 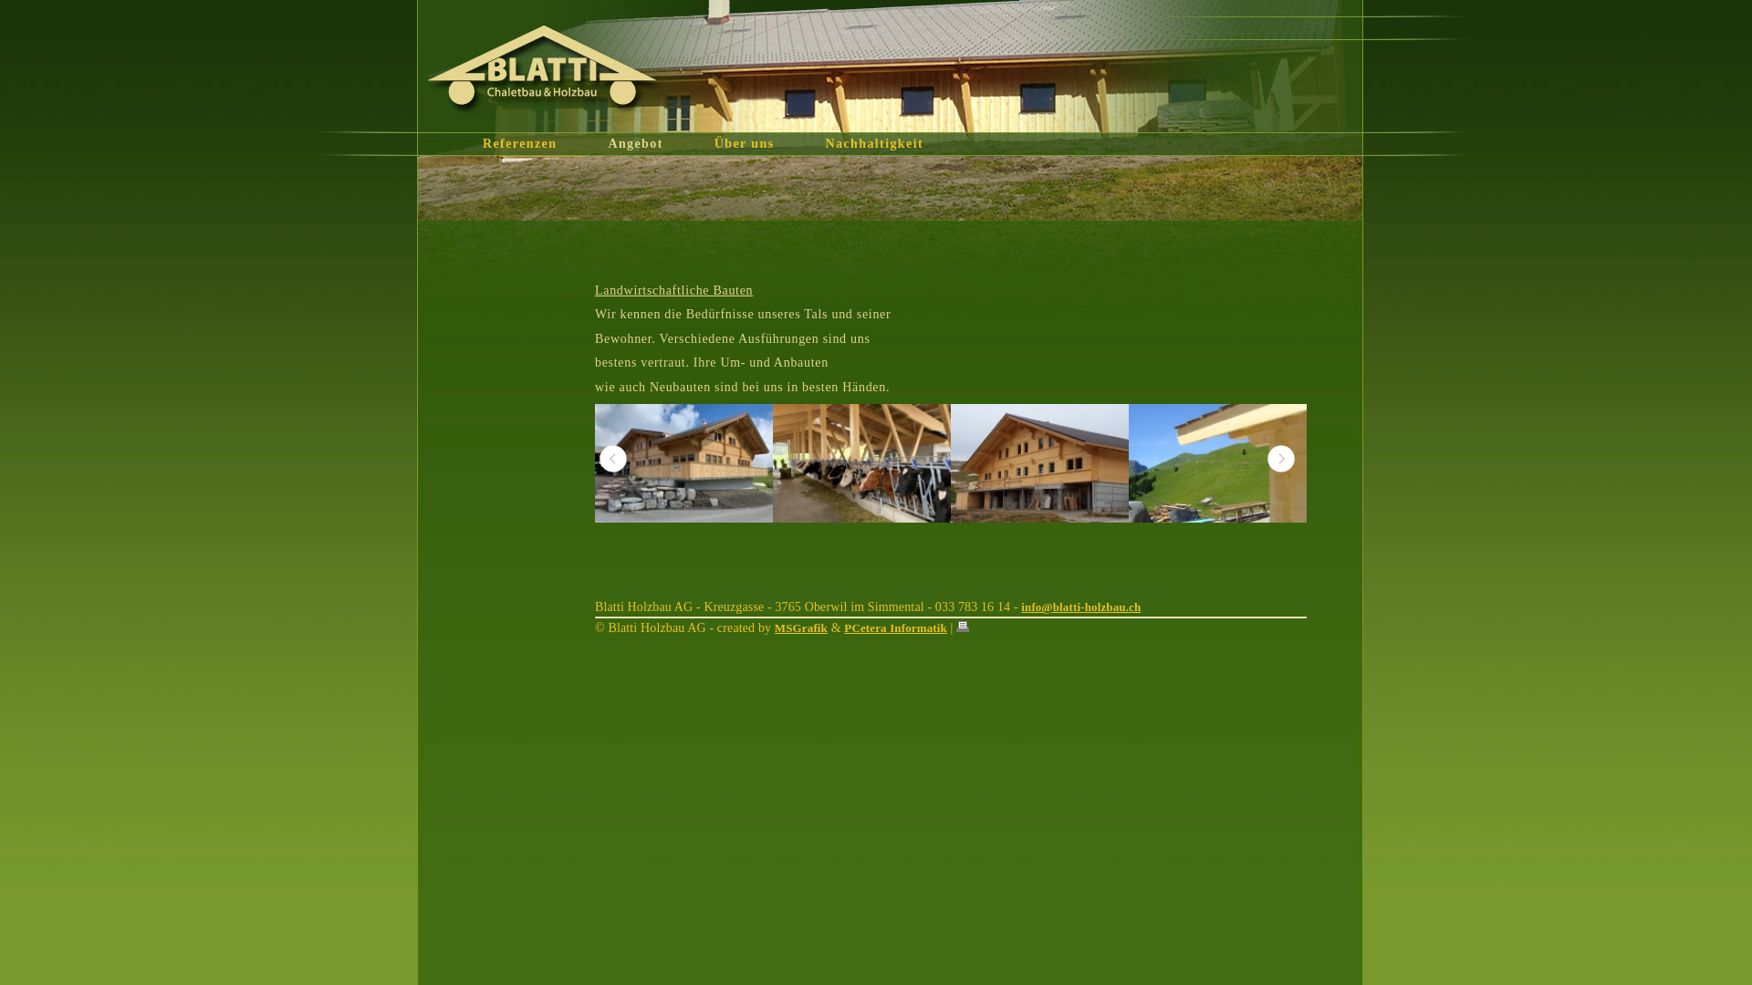 I want to click on <b>Seeberg 1</b><br>, so click(x=684, y=463).